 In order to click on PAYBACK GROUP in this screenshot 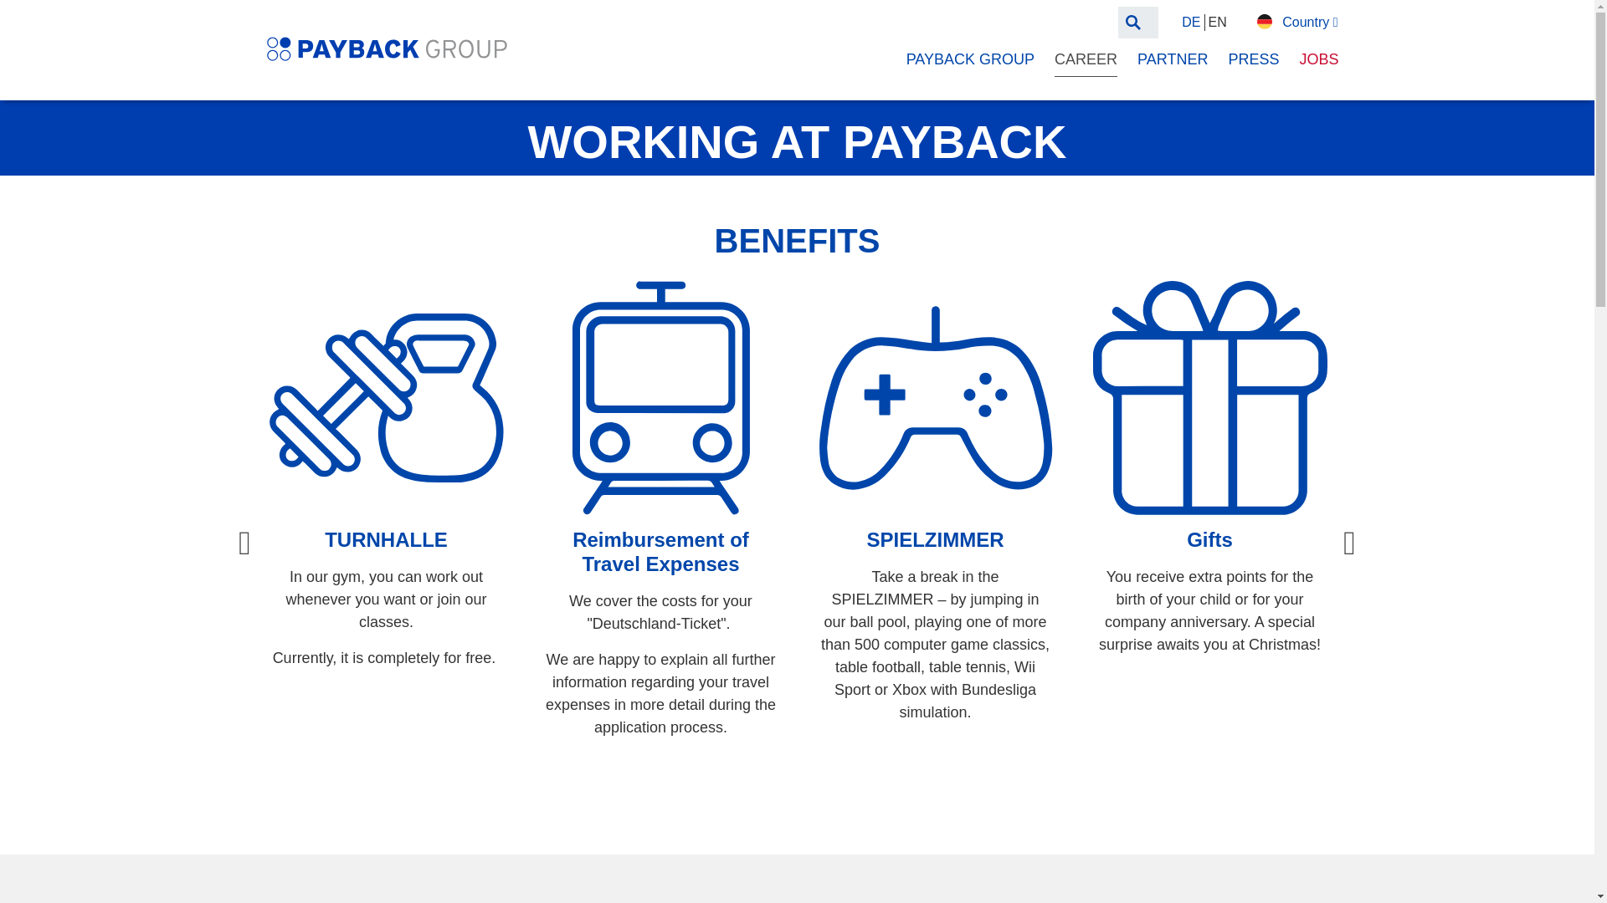, I will do `click(970, 59)`.